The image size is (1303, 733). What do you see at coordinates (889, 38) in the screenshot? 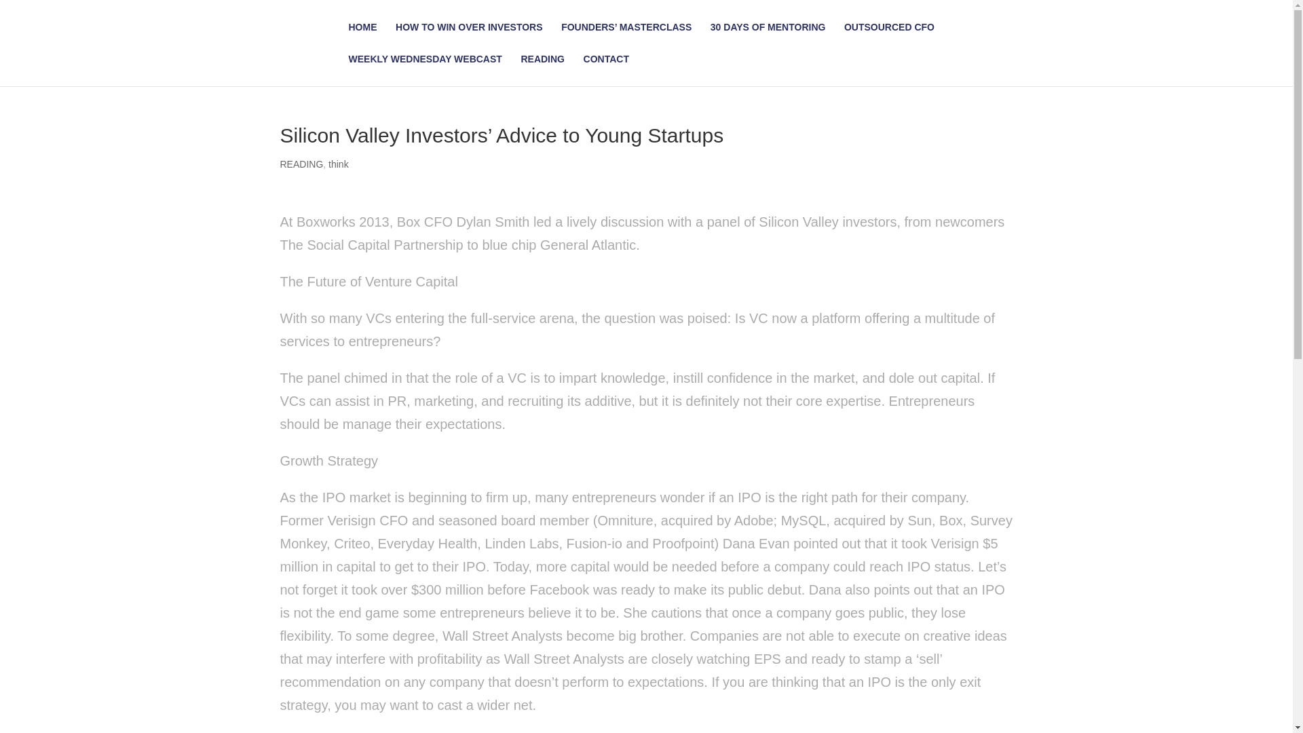
I see `OUTSOURCED CFO` at bounding box center [889, 38].